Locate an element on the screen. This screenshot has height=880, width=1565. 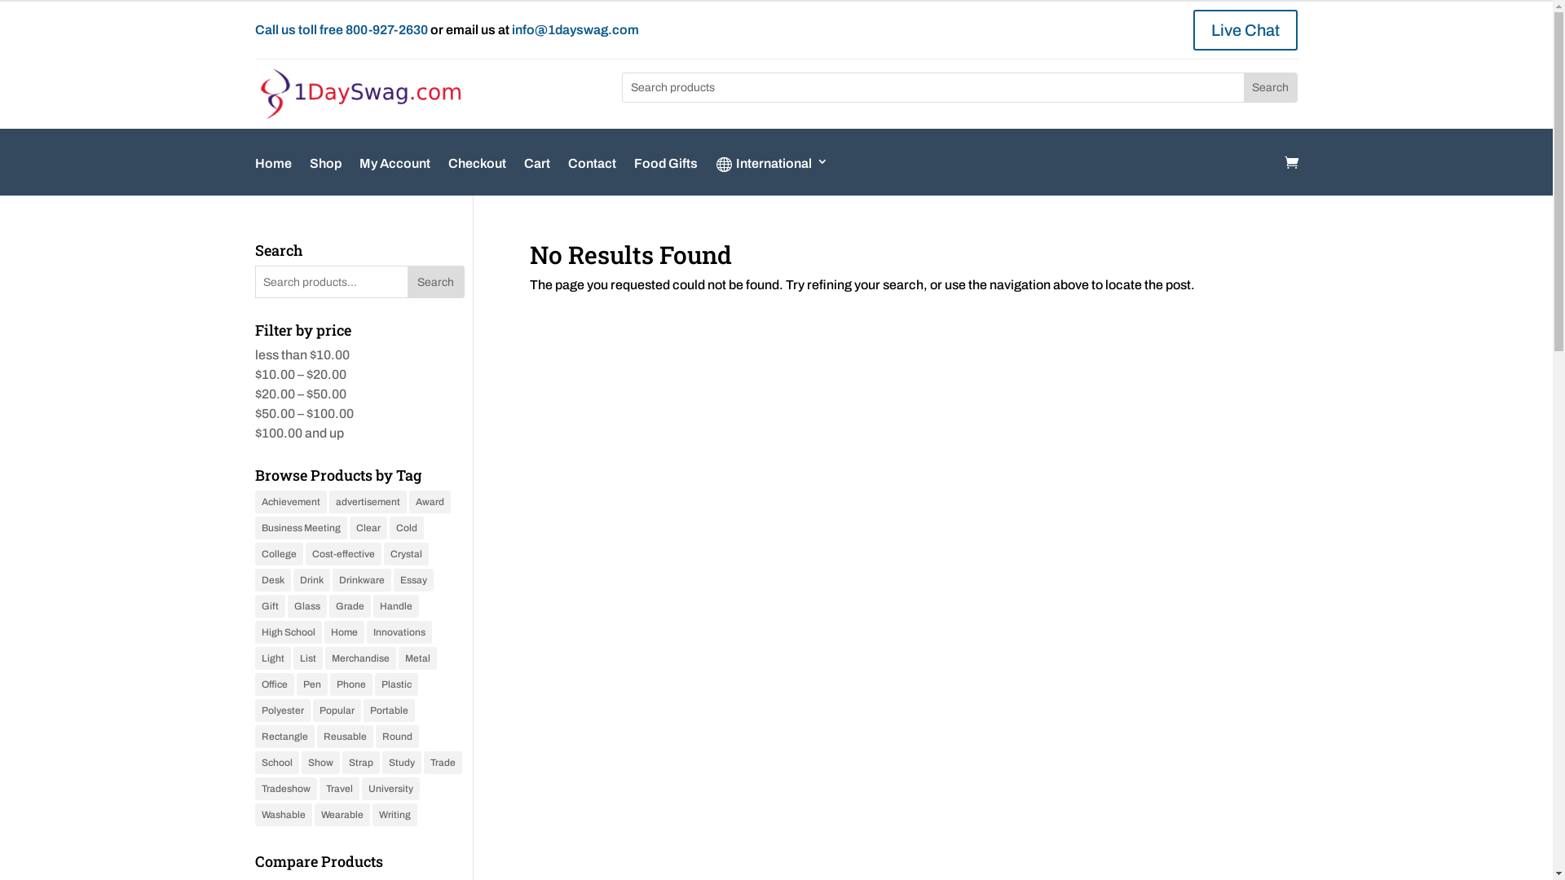
Business Meeting is located at coordinates (300, 528).